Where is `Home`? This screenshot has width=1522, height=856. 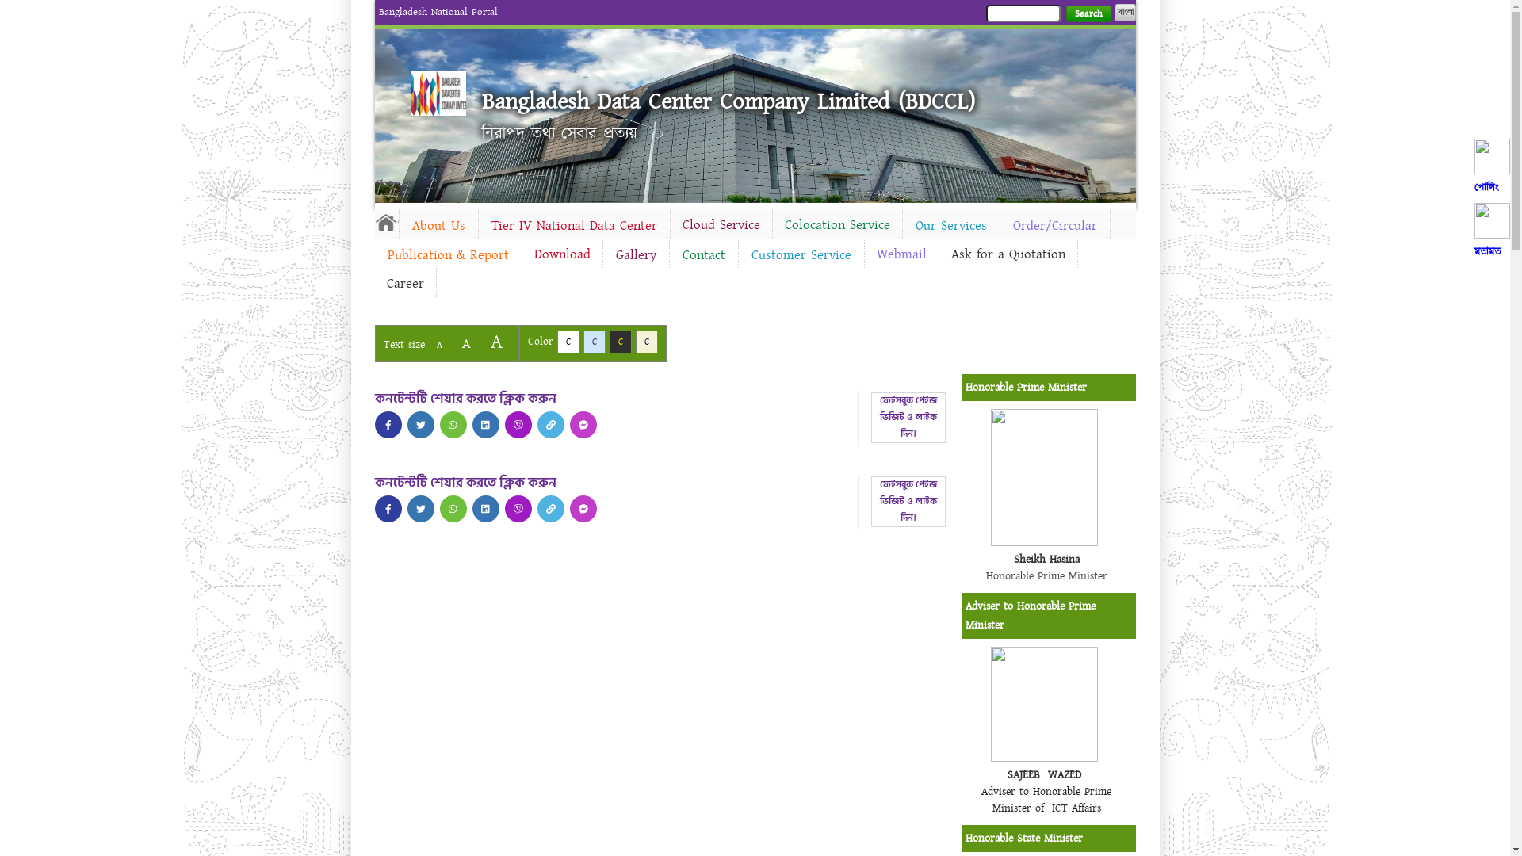
Home is located at coordinates (386, 222).